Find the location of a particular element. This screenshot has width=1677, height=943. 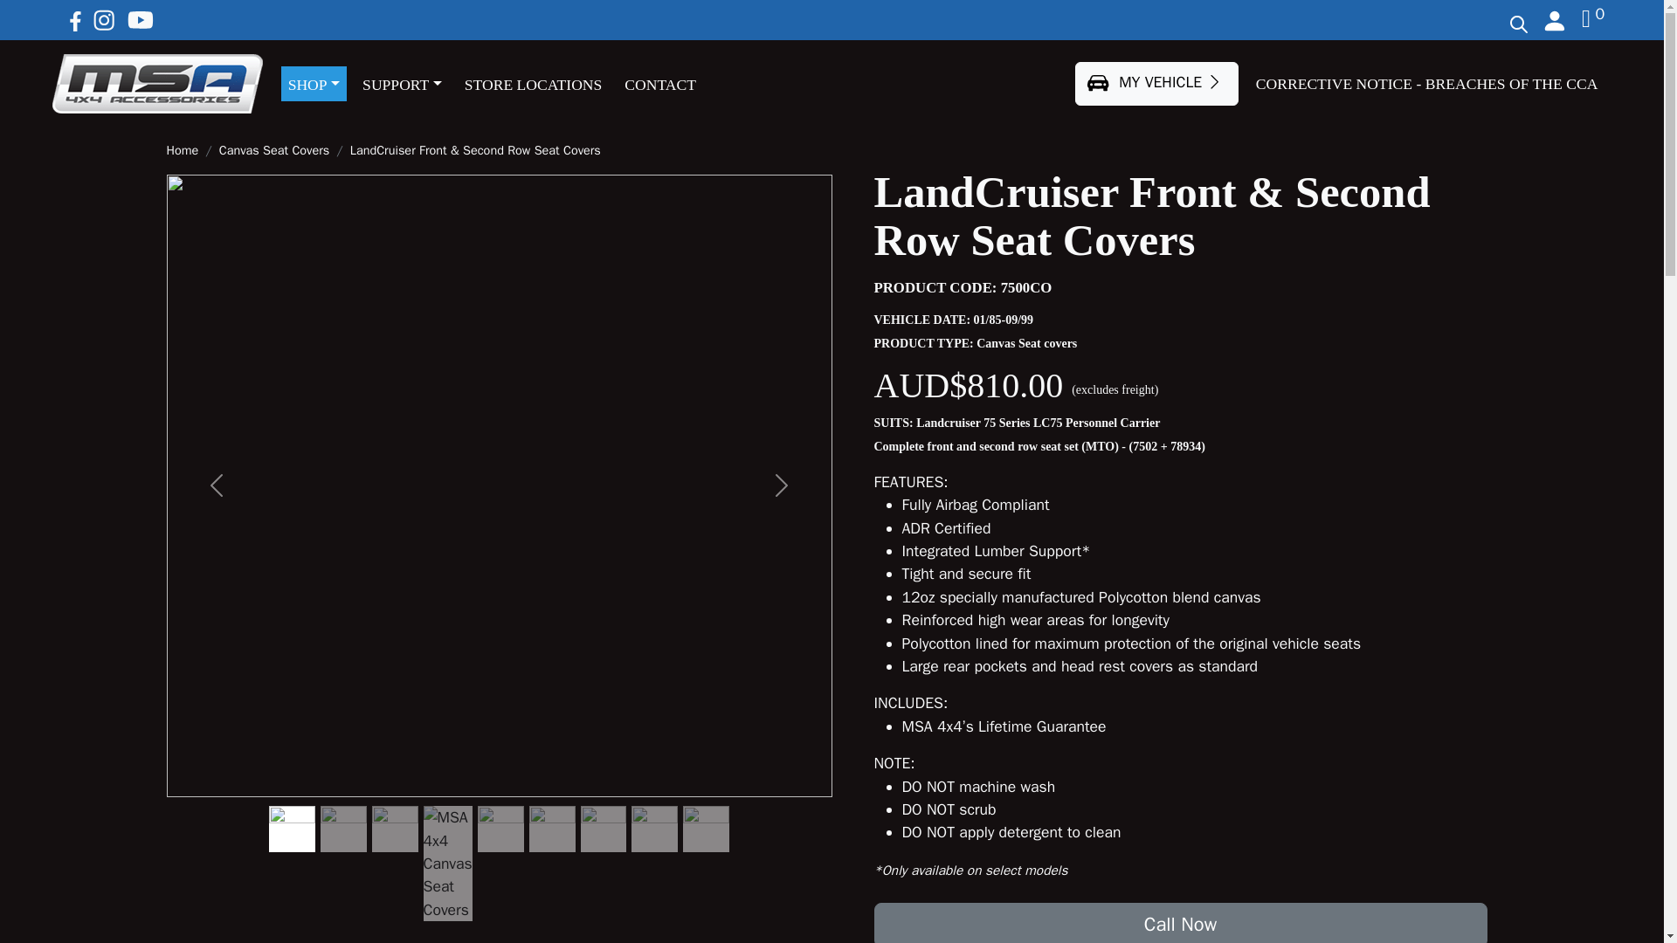

CORRECTIVE NOTICE - BREACHES OF THE CCA is located at coordinates (1427, 84).